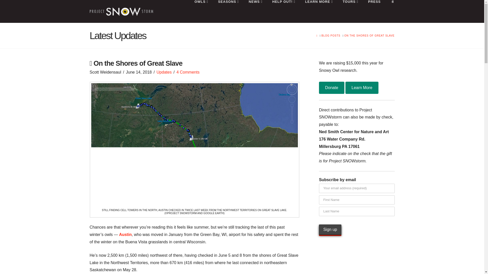  What do you see at coordinates (283, 11) in the screenshot?
I see `HELP OUT!` at bounding box center [283, 11].